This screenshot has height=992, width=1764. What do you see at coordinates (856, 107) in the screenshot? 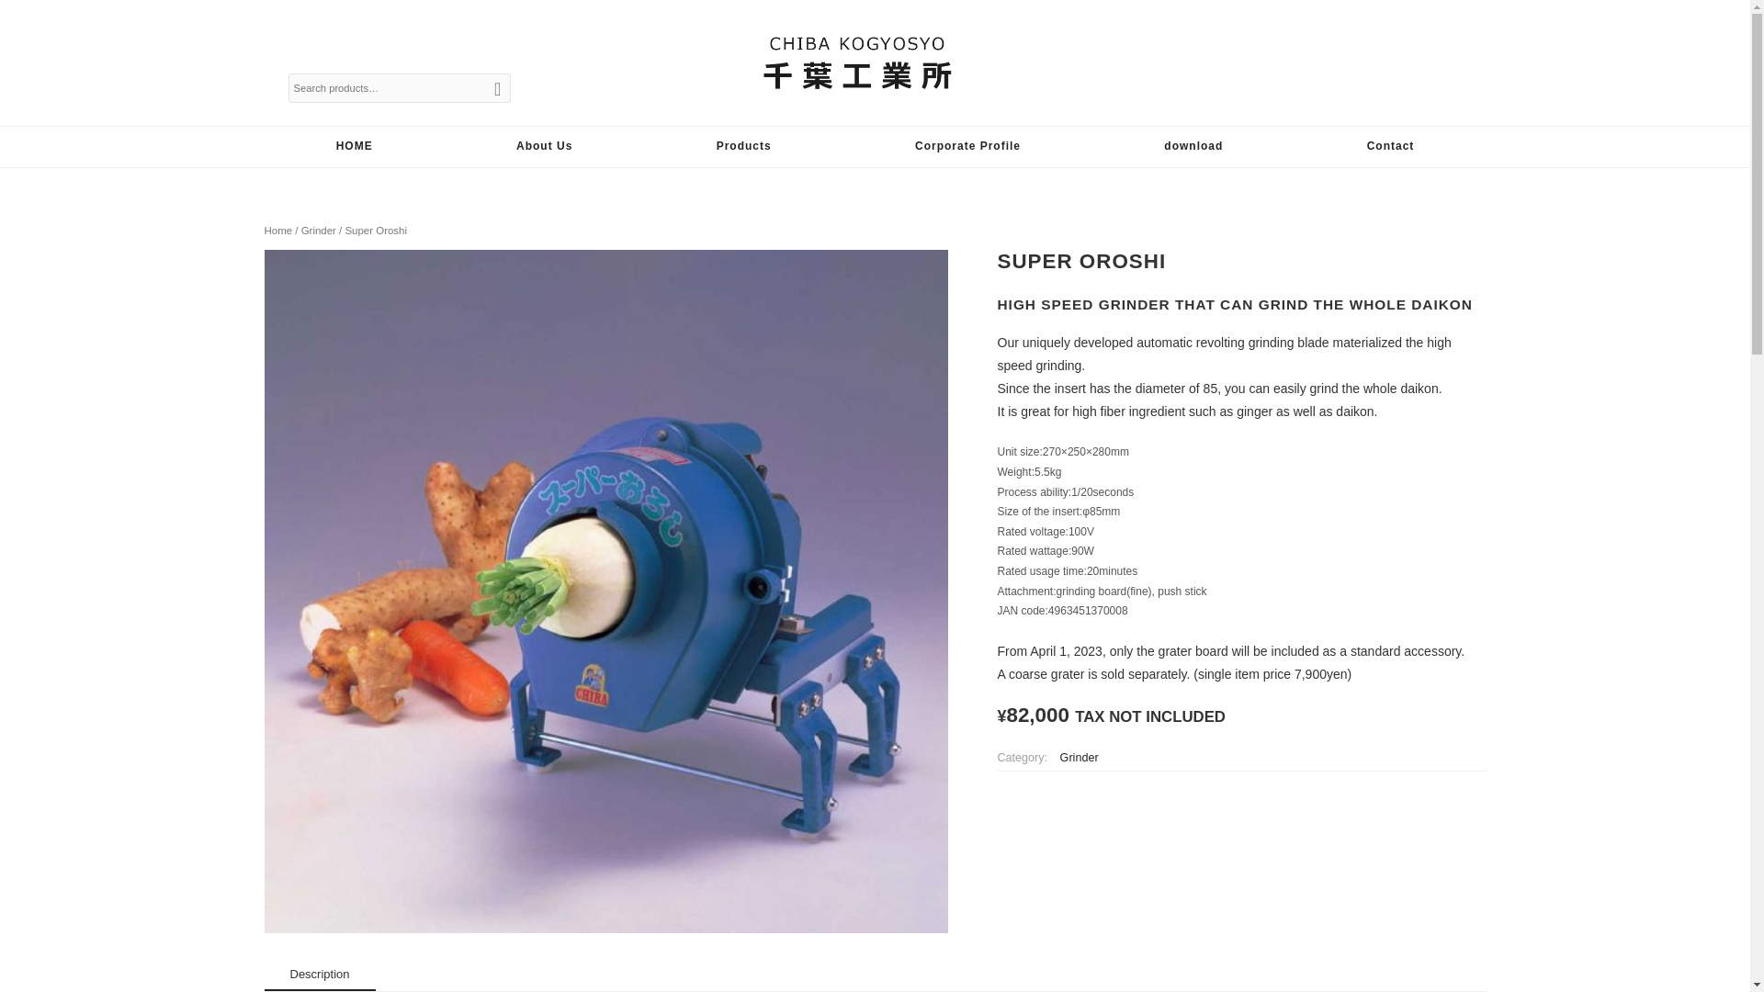
I see `CHIBA KOGYOSHO` at bounding box center [856, 107].